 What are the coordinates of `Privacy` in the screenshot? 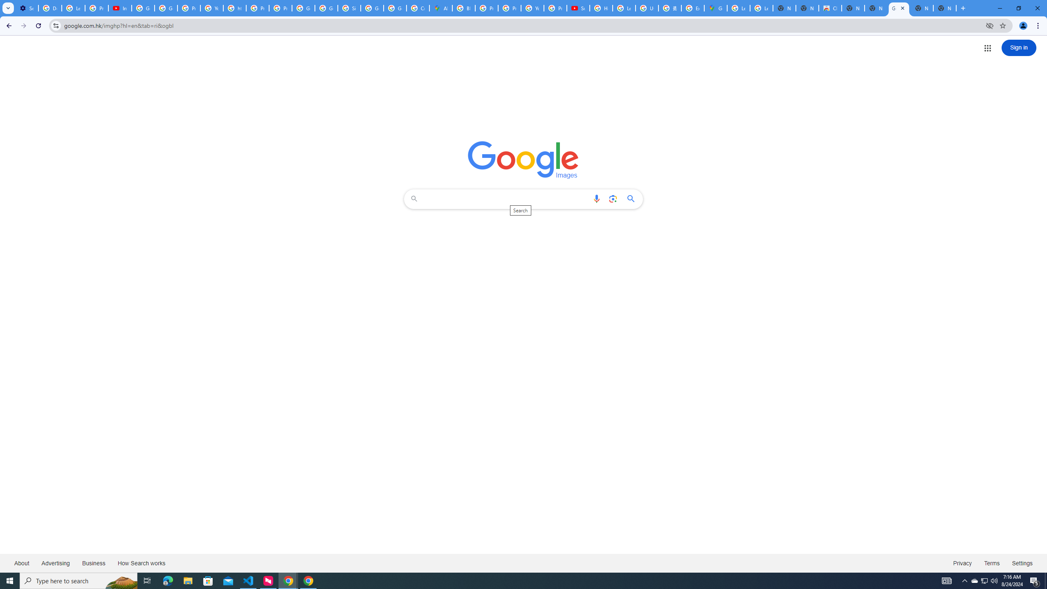 It's located at (962, 563).